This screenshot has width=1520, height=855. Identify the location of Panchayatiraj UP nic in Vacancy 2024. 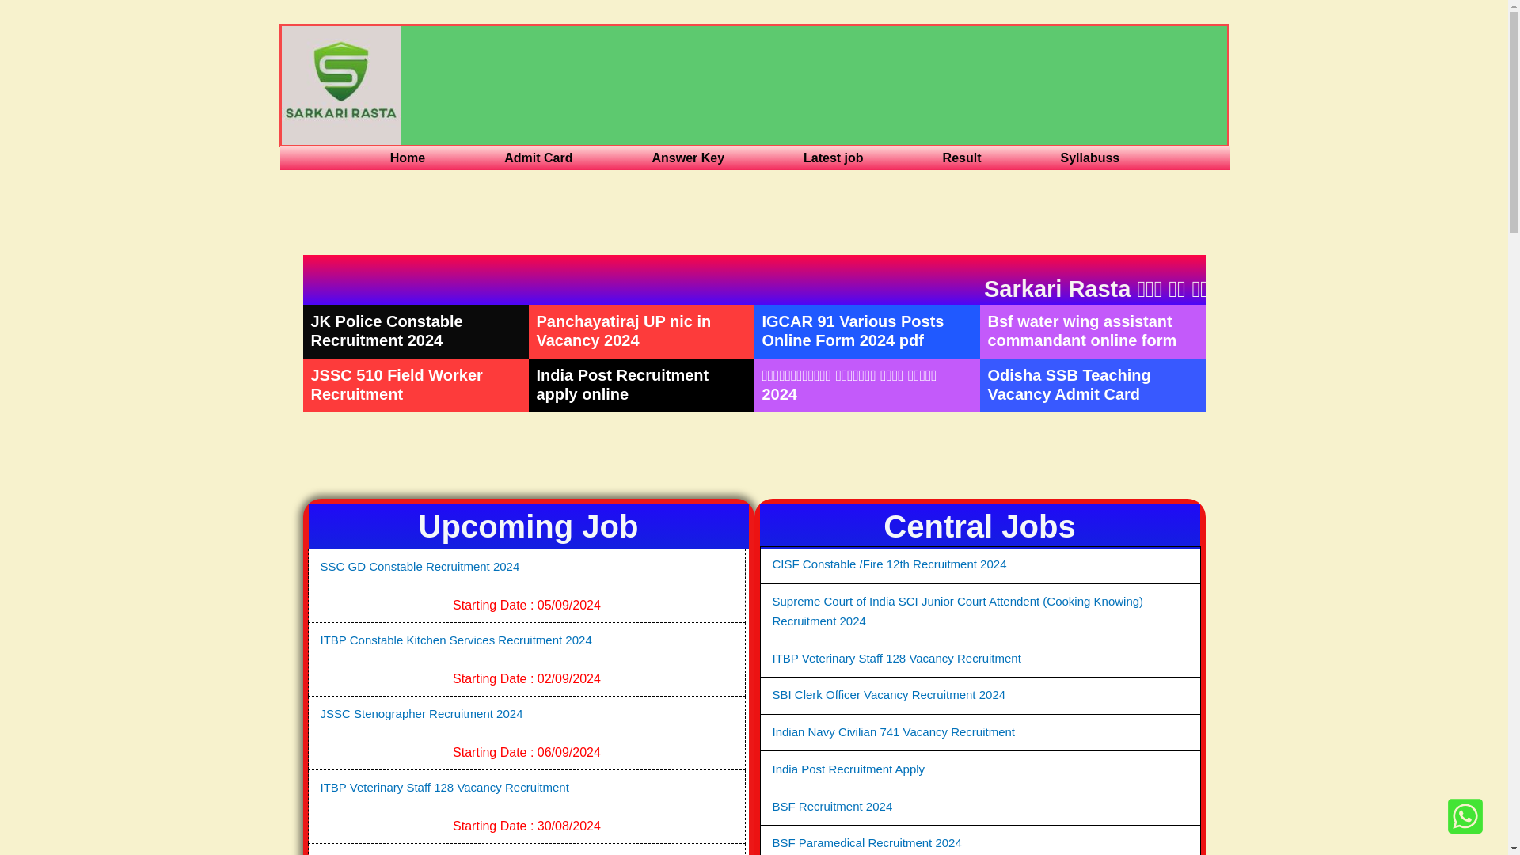
(624, 331).